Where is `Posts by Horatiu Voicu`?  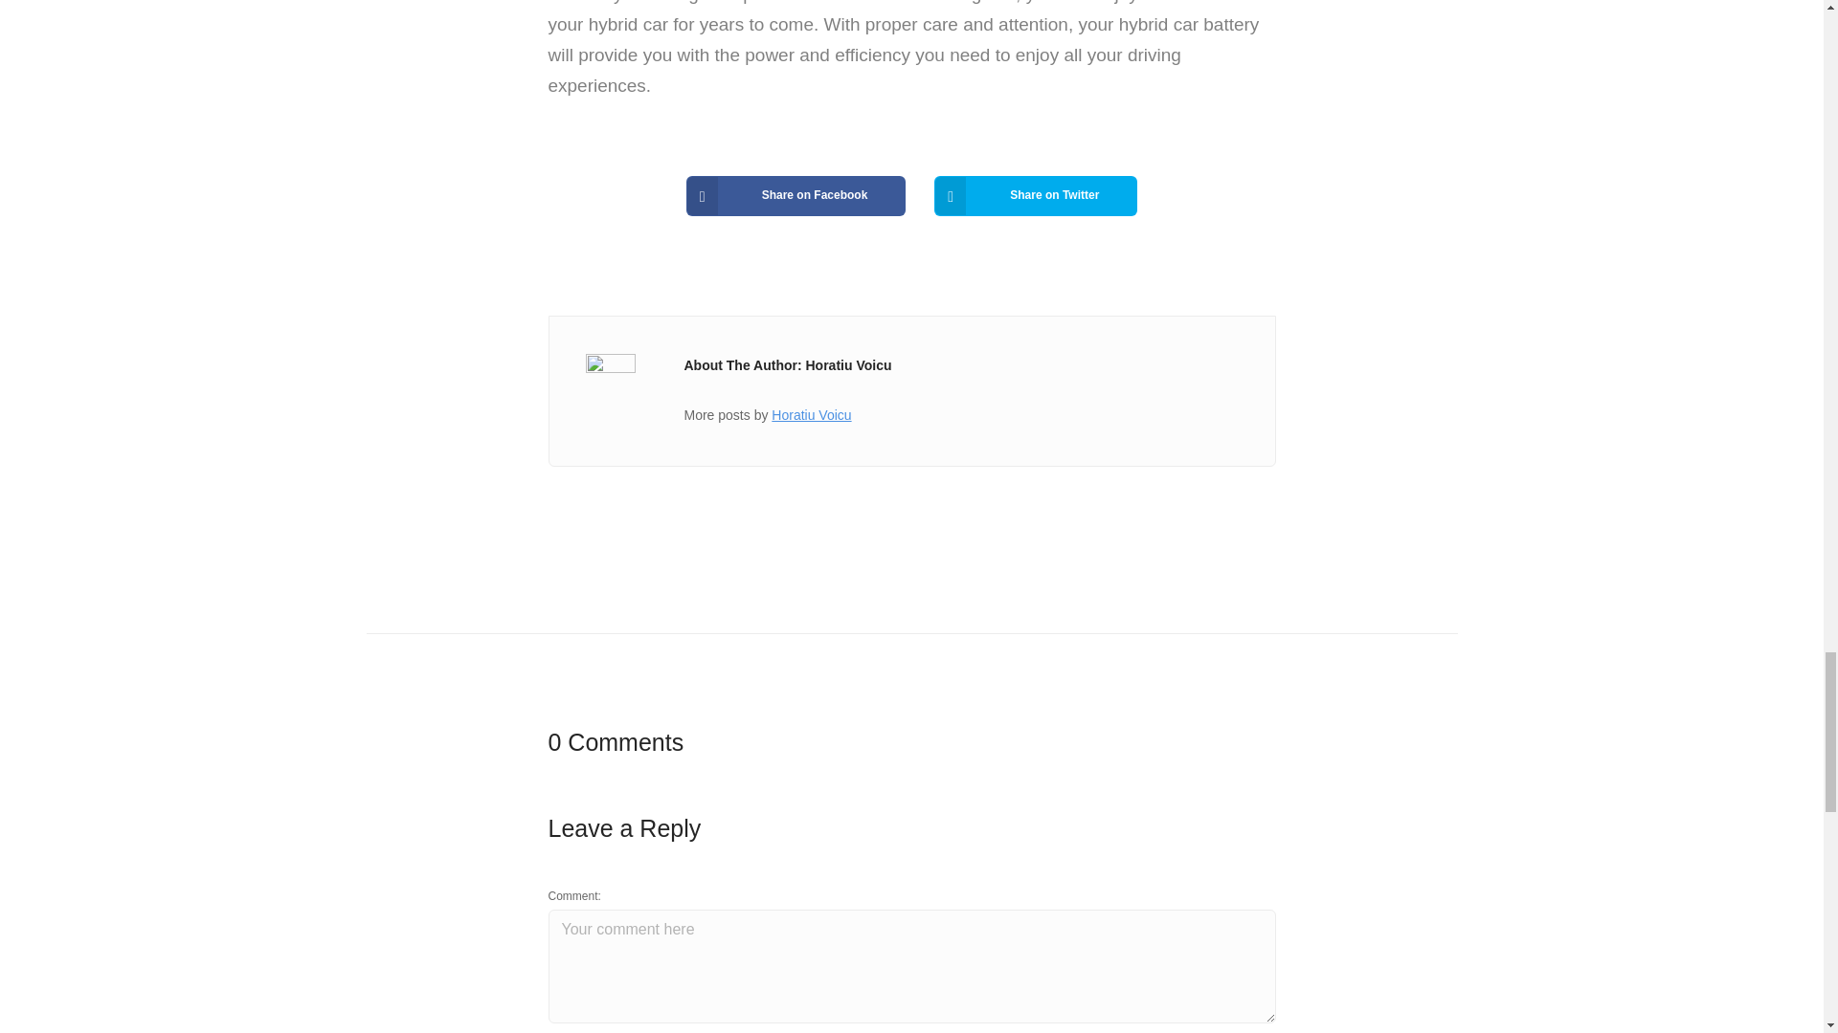 Posts by Horatiu Voicu is located at coordinates (811, 414).